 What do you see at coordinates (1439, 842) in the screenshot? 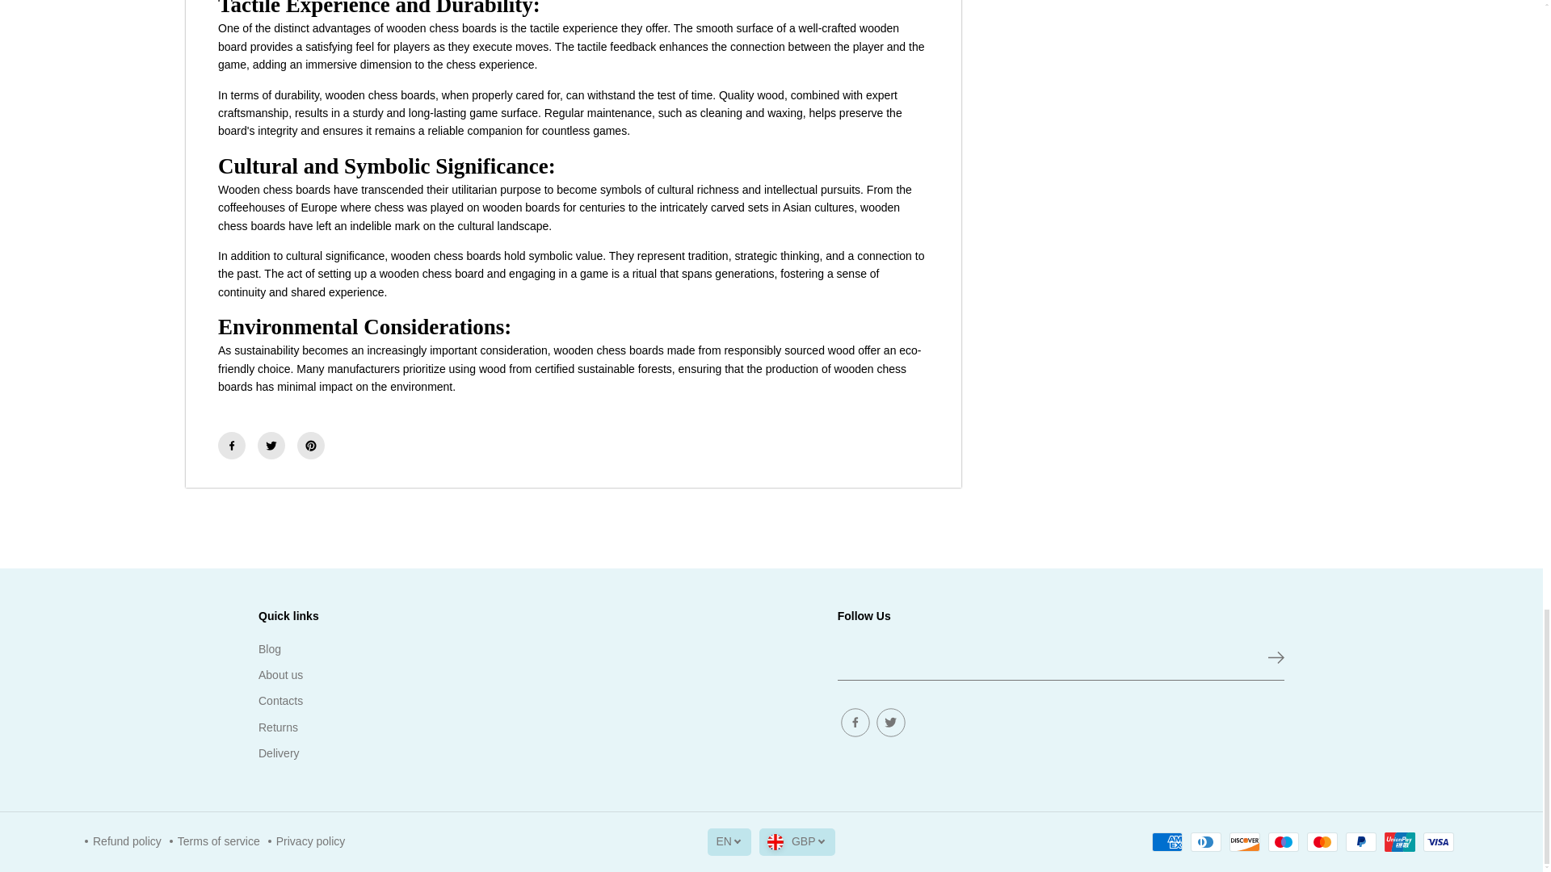
I see `Visa` at bounding box center [1439, 842].